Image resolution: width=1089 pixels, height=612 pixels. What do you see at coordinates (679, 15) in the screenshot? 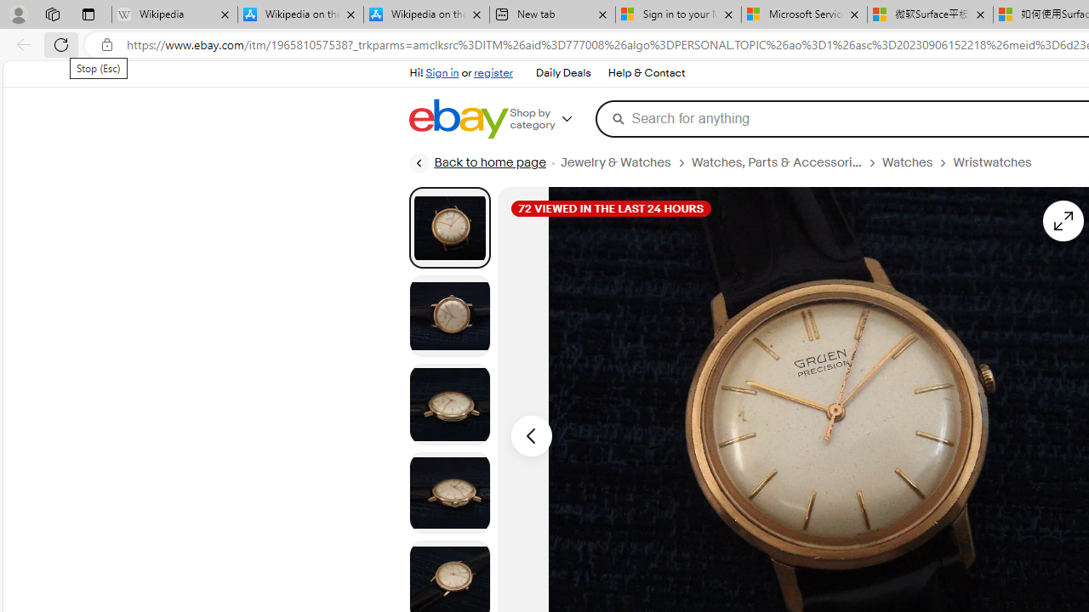
I see `Sign in to your Microsoft account` at bounding box center [679, 15].